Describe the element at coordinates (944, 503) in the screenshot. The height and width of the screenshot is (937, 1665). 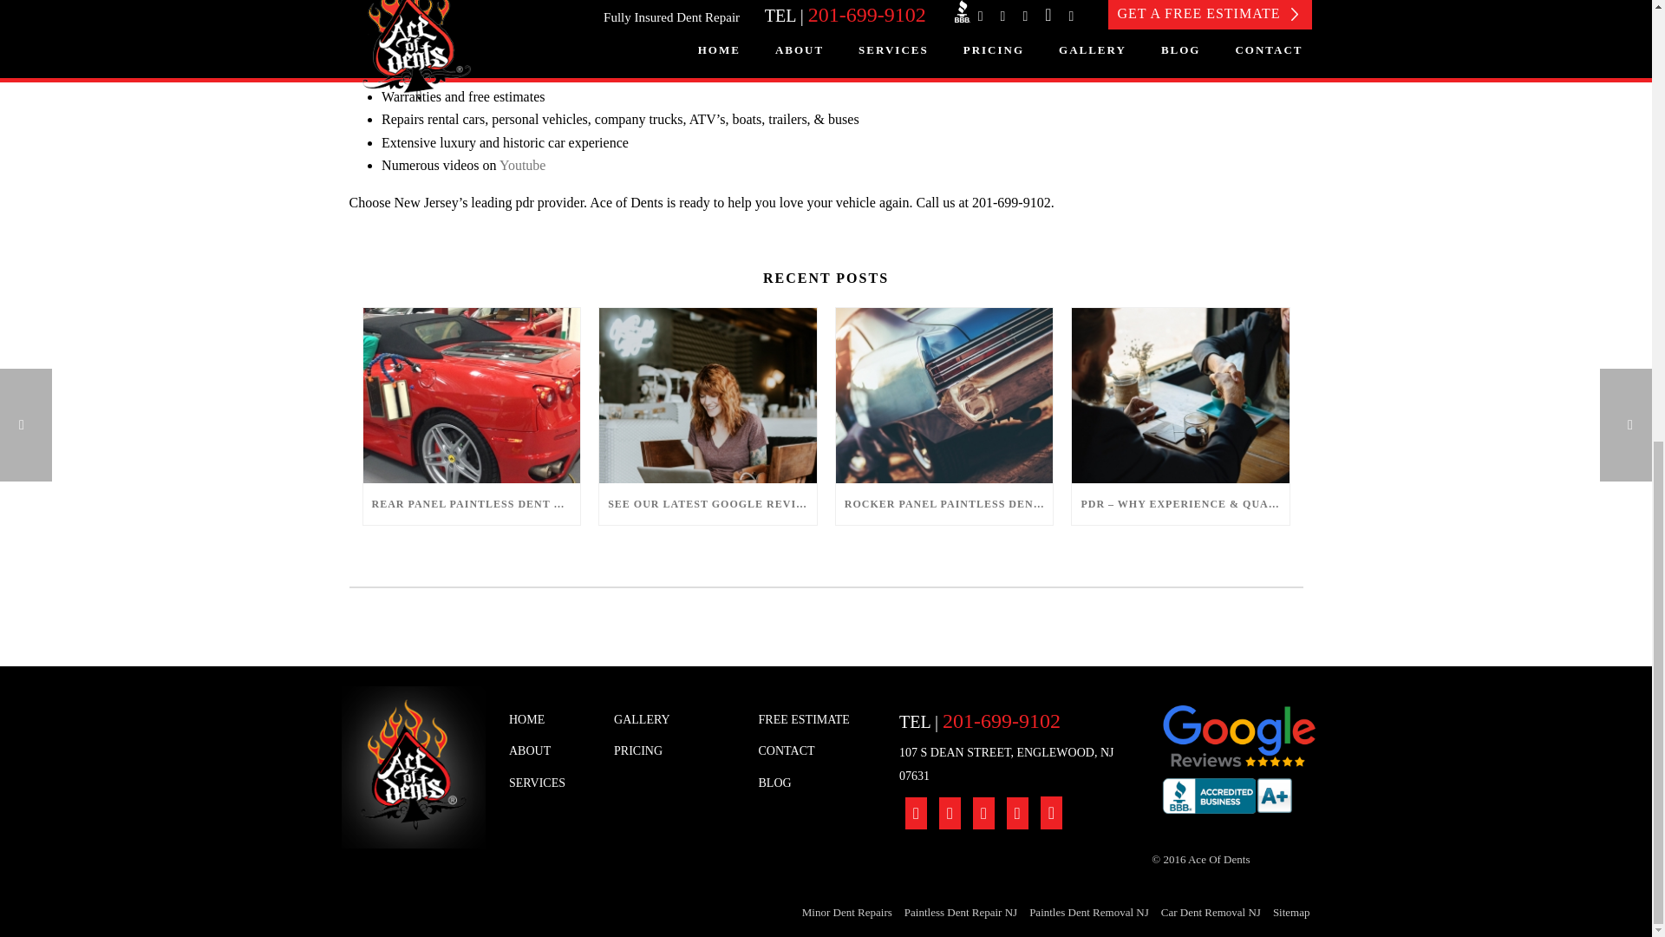
I see `ROCKER PANEL PAINTLESS DENT REPAIR` at that location.